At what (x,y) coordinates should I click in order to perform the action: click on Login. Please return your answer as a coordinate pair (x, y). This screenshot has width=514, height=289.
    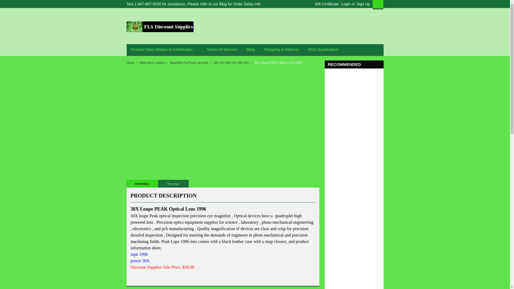
    Looking at the image, I should click on (346, 4).